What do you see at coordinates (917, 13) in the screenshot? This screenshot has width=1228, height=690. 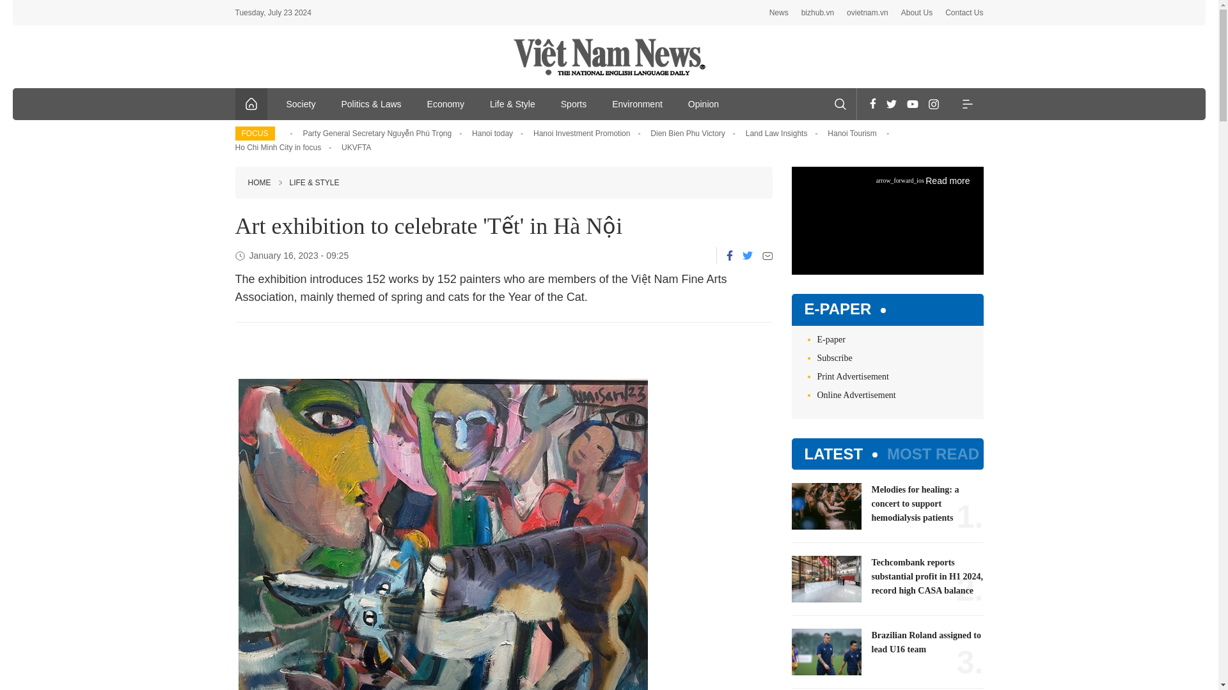 I see `About Us` at bounding box center [917, 13].